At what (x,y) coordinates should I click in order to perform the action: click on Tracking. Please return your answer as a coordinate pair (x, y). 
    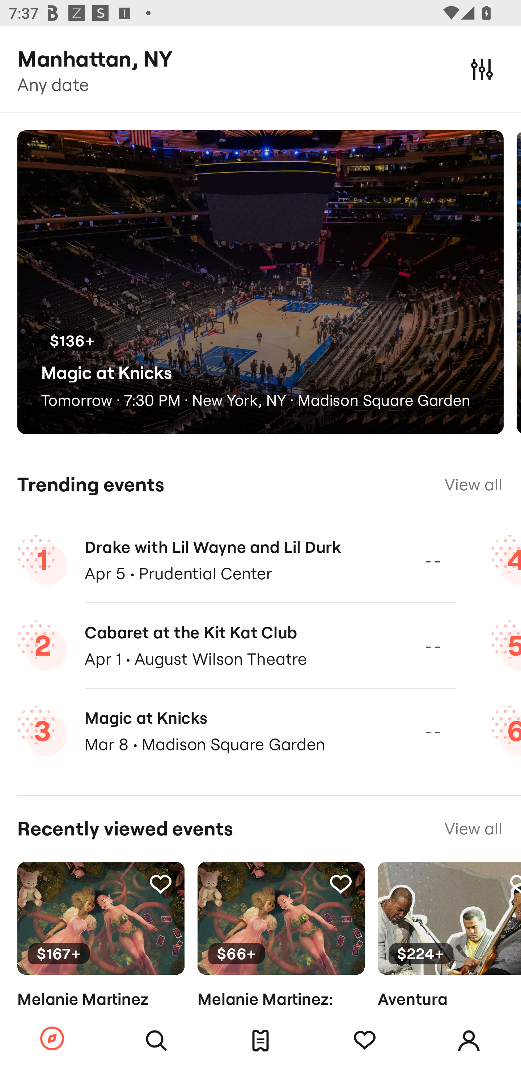
    Looking at the image, I should click on (365, 1041).